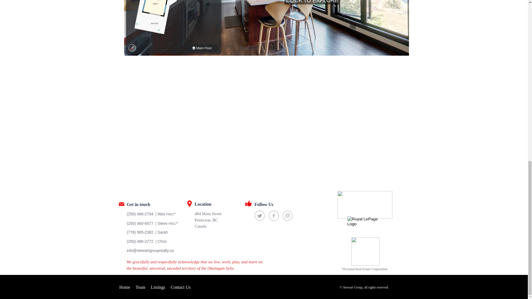 Image resolution: width=532 pixels, height=299 pixels. I want to click on instagram-color-circle-outline, so click(288, 216).